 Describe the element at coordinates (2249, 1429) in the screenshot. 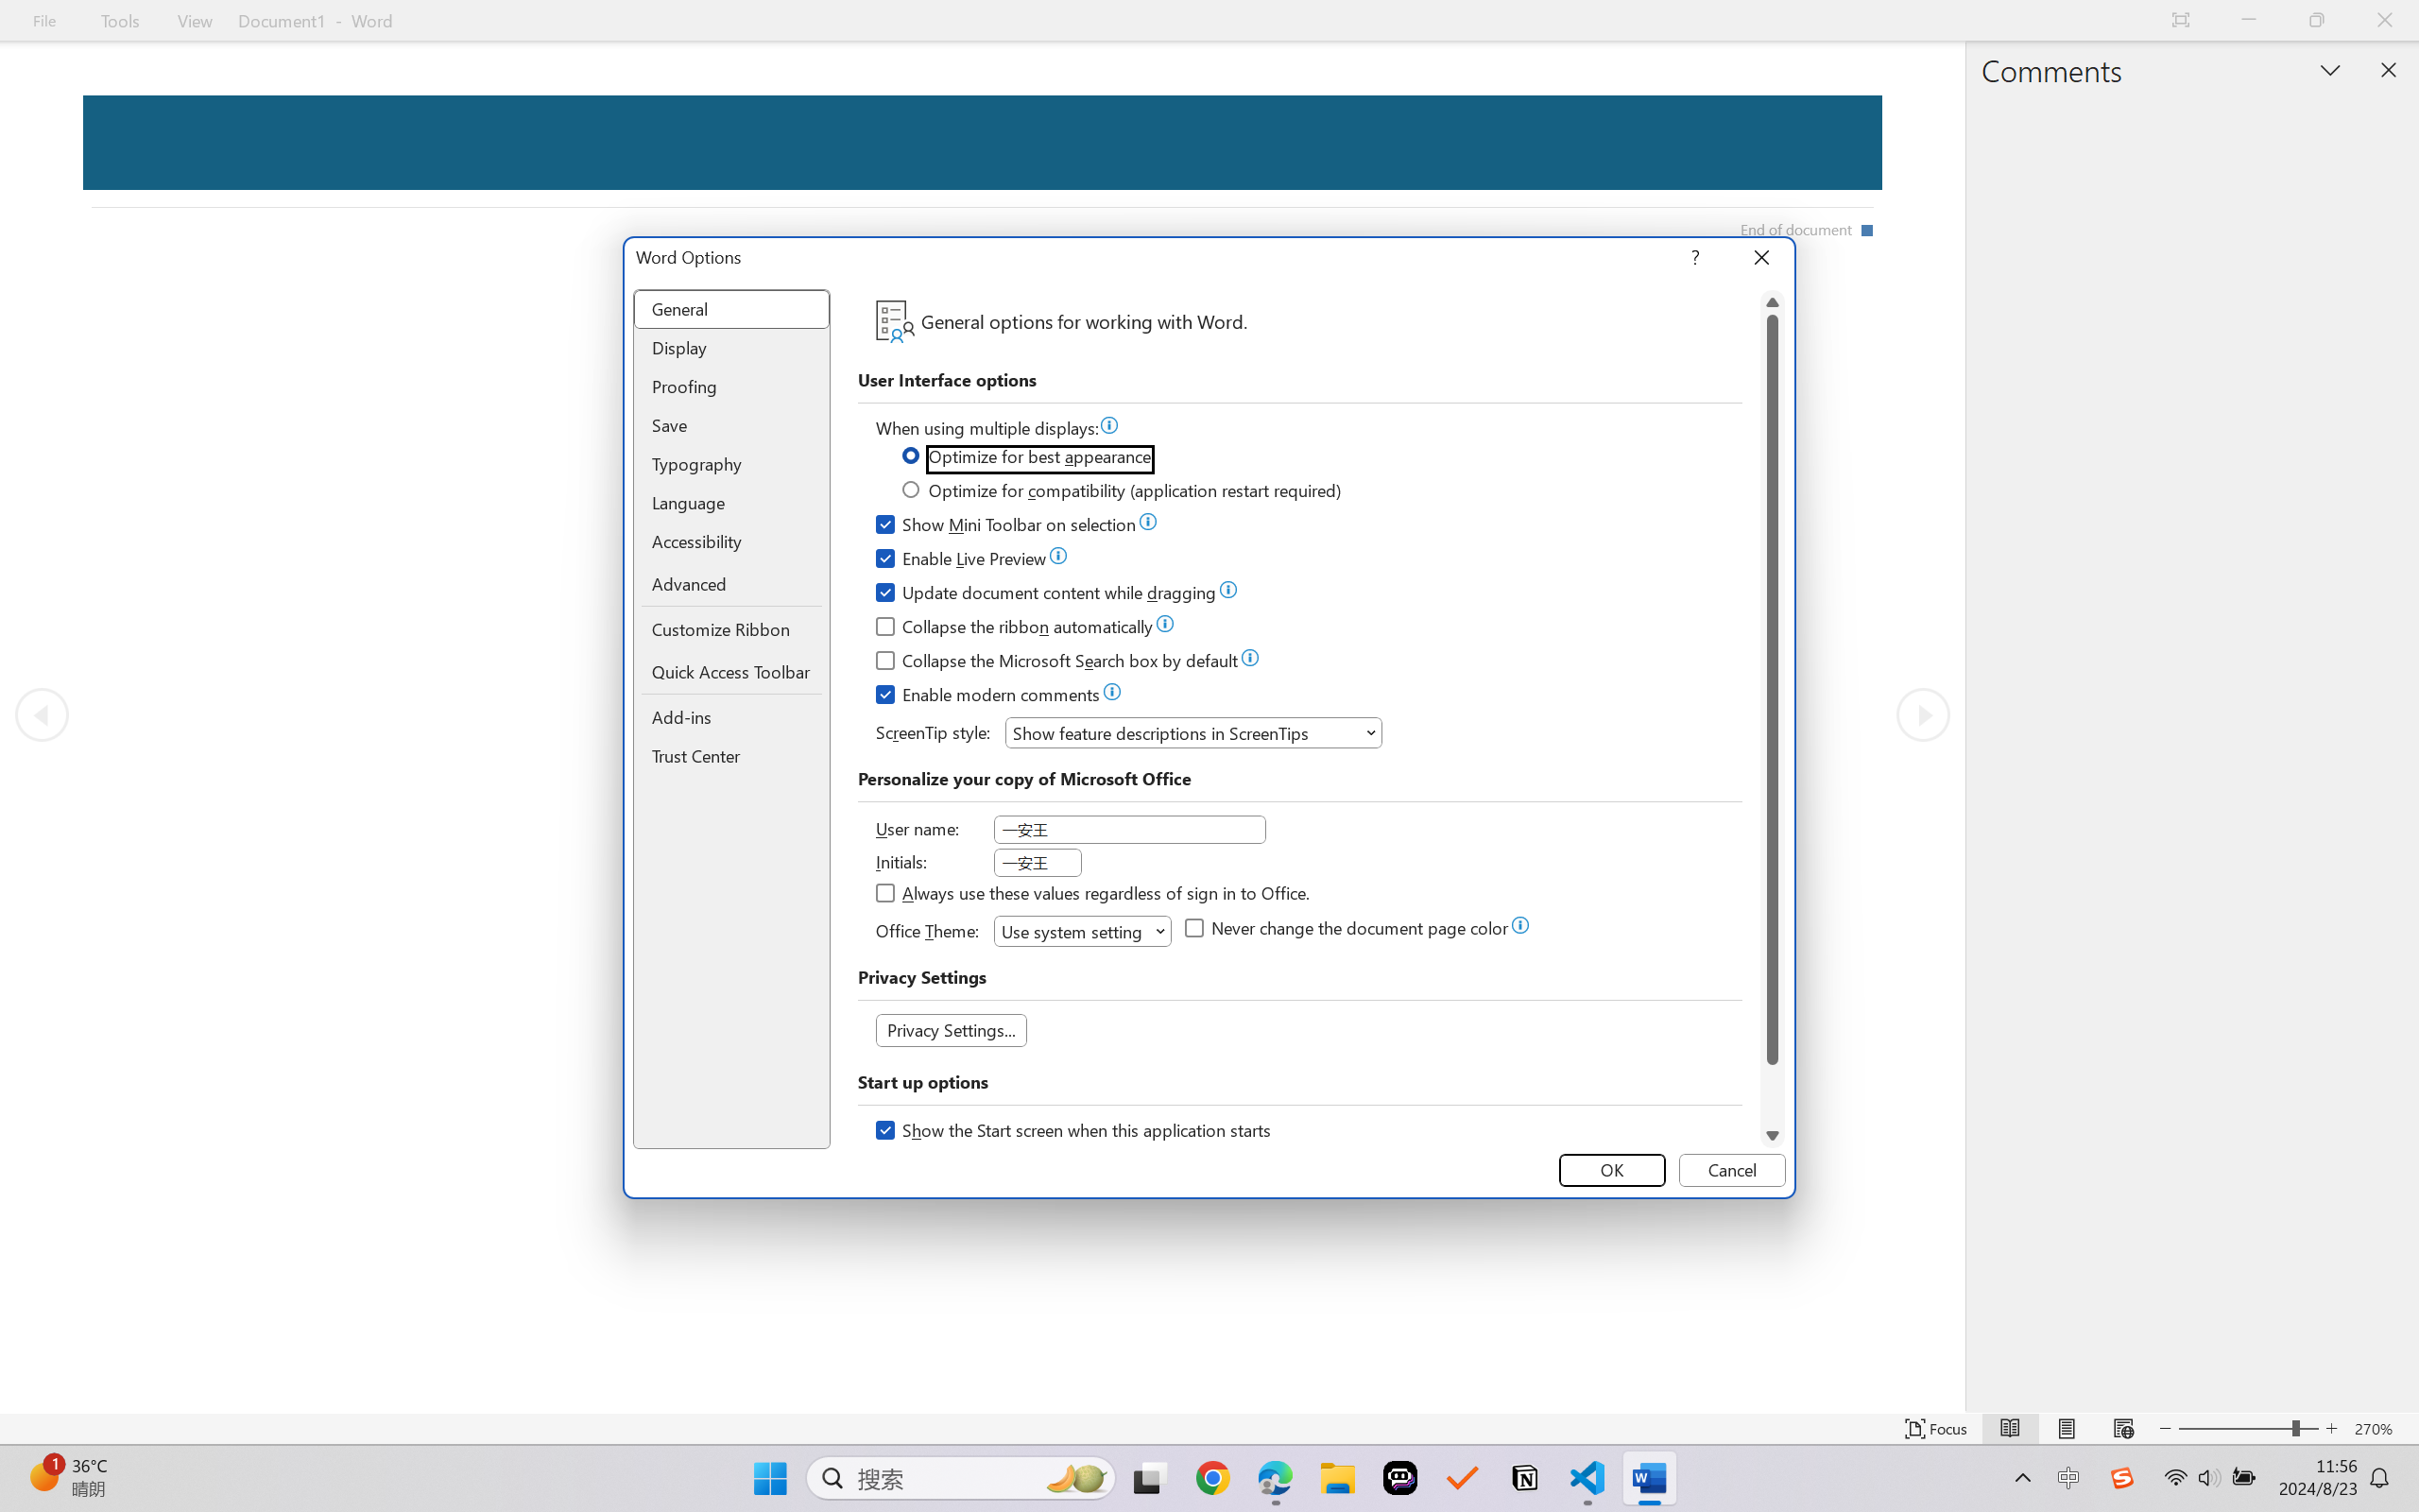

I see `Text Size` at that location.